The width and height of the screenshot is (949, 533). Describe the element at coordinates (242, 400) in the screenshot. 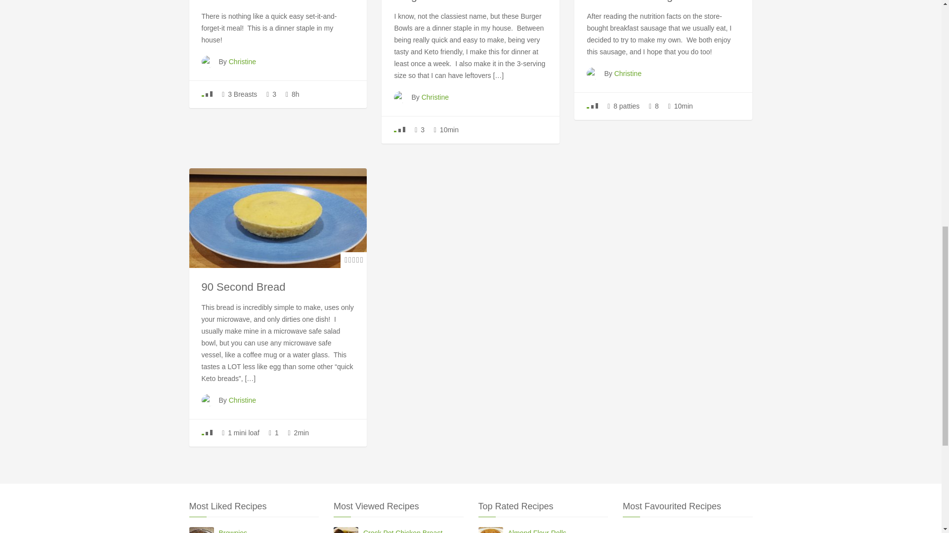

I see `Christine` at that location.